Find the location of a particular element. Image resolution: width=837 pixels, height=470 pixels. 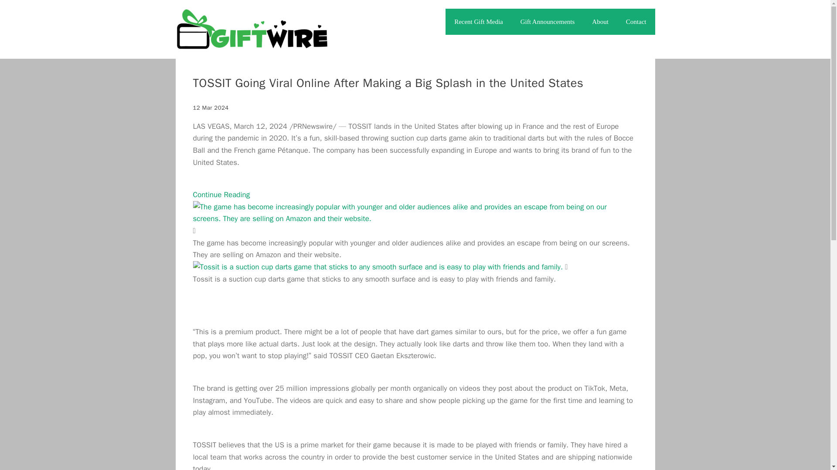

Recent Gift Media is located at coordinates (478, 22).